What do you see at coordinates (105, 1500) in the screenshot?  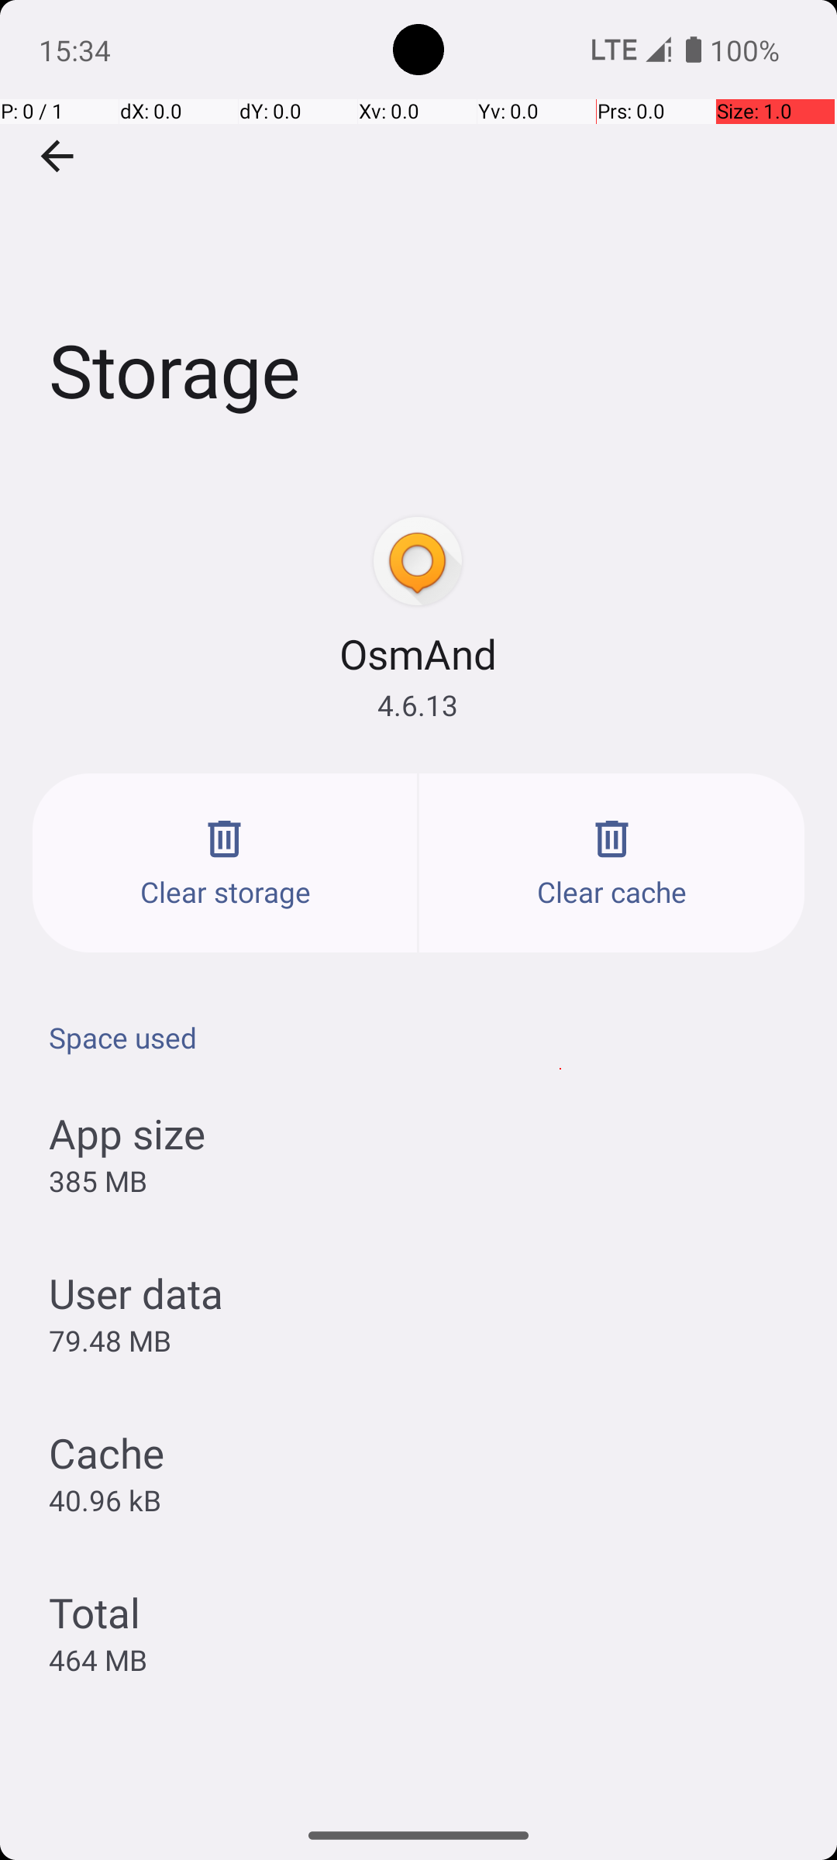 I see `40.96 kB` at bounding box center [105, 1500].